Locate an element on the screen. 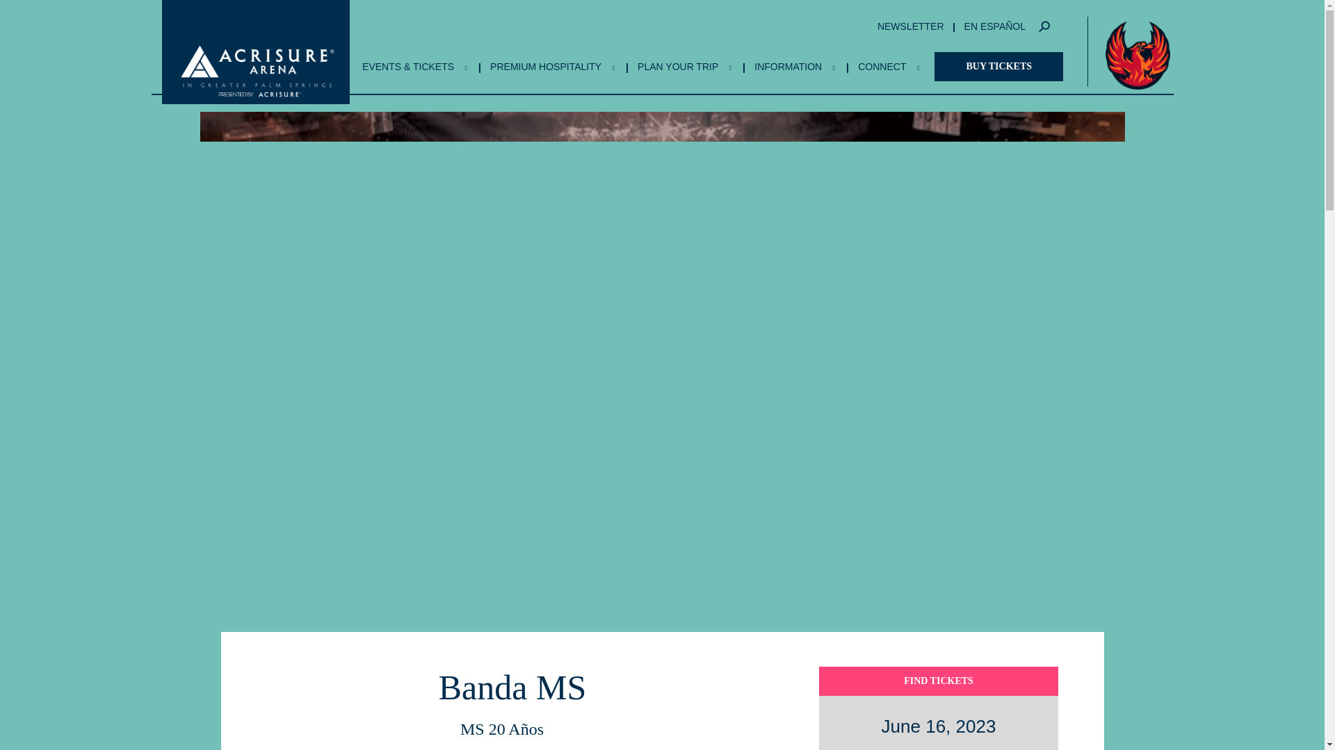 The width and height of the screenshot is (1335, 750). PLAN YOUR TRIP is located at coordinates (684, 67).